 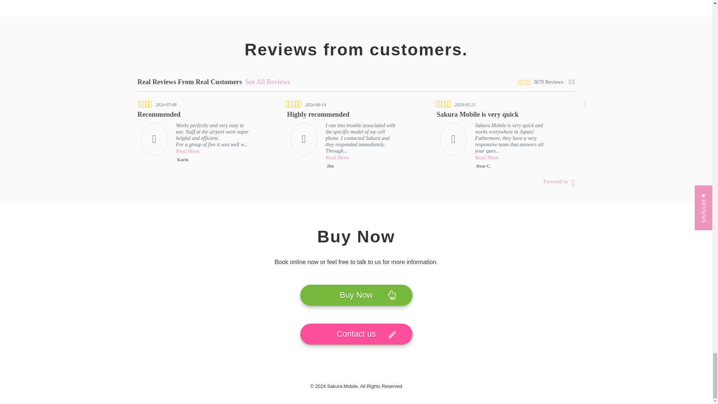 What do you see at coordinates (356, 295) in the screenshot?
I see `Buy Now` at bounding box center [356, 295].